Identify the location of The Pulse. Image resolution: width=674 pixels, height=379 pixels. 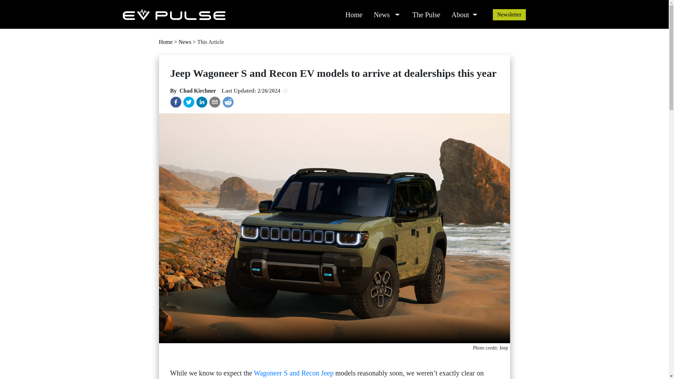
(426, 13).